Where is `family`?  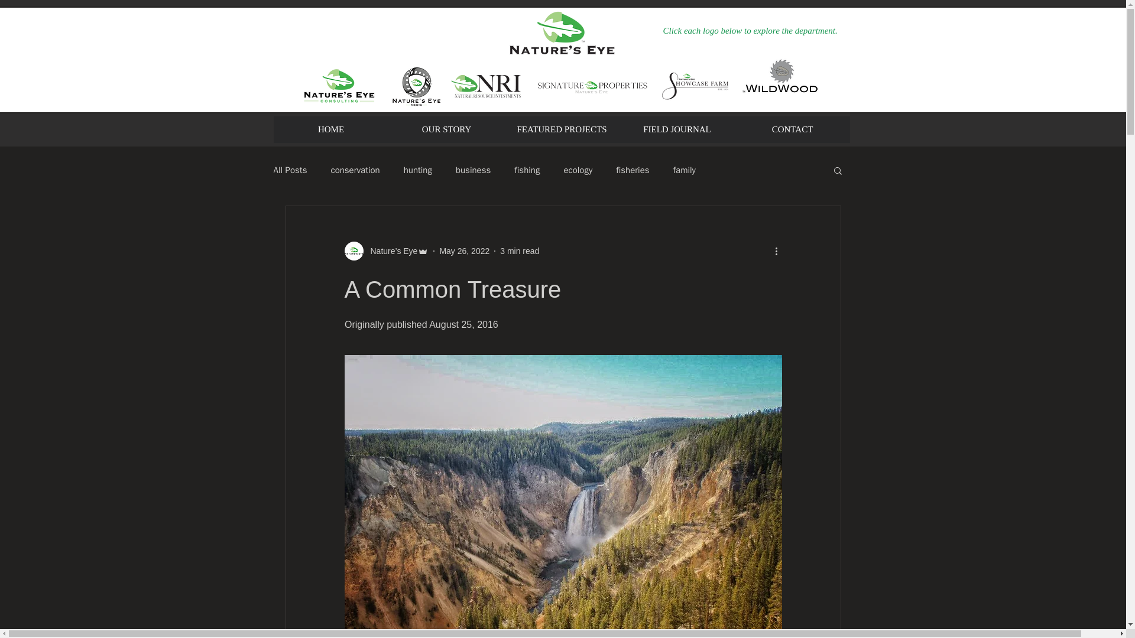 family is located at coordinates (684, 170).